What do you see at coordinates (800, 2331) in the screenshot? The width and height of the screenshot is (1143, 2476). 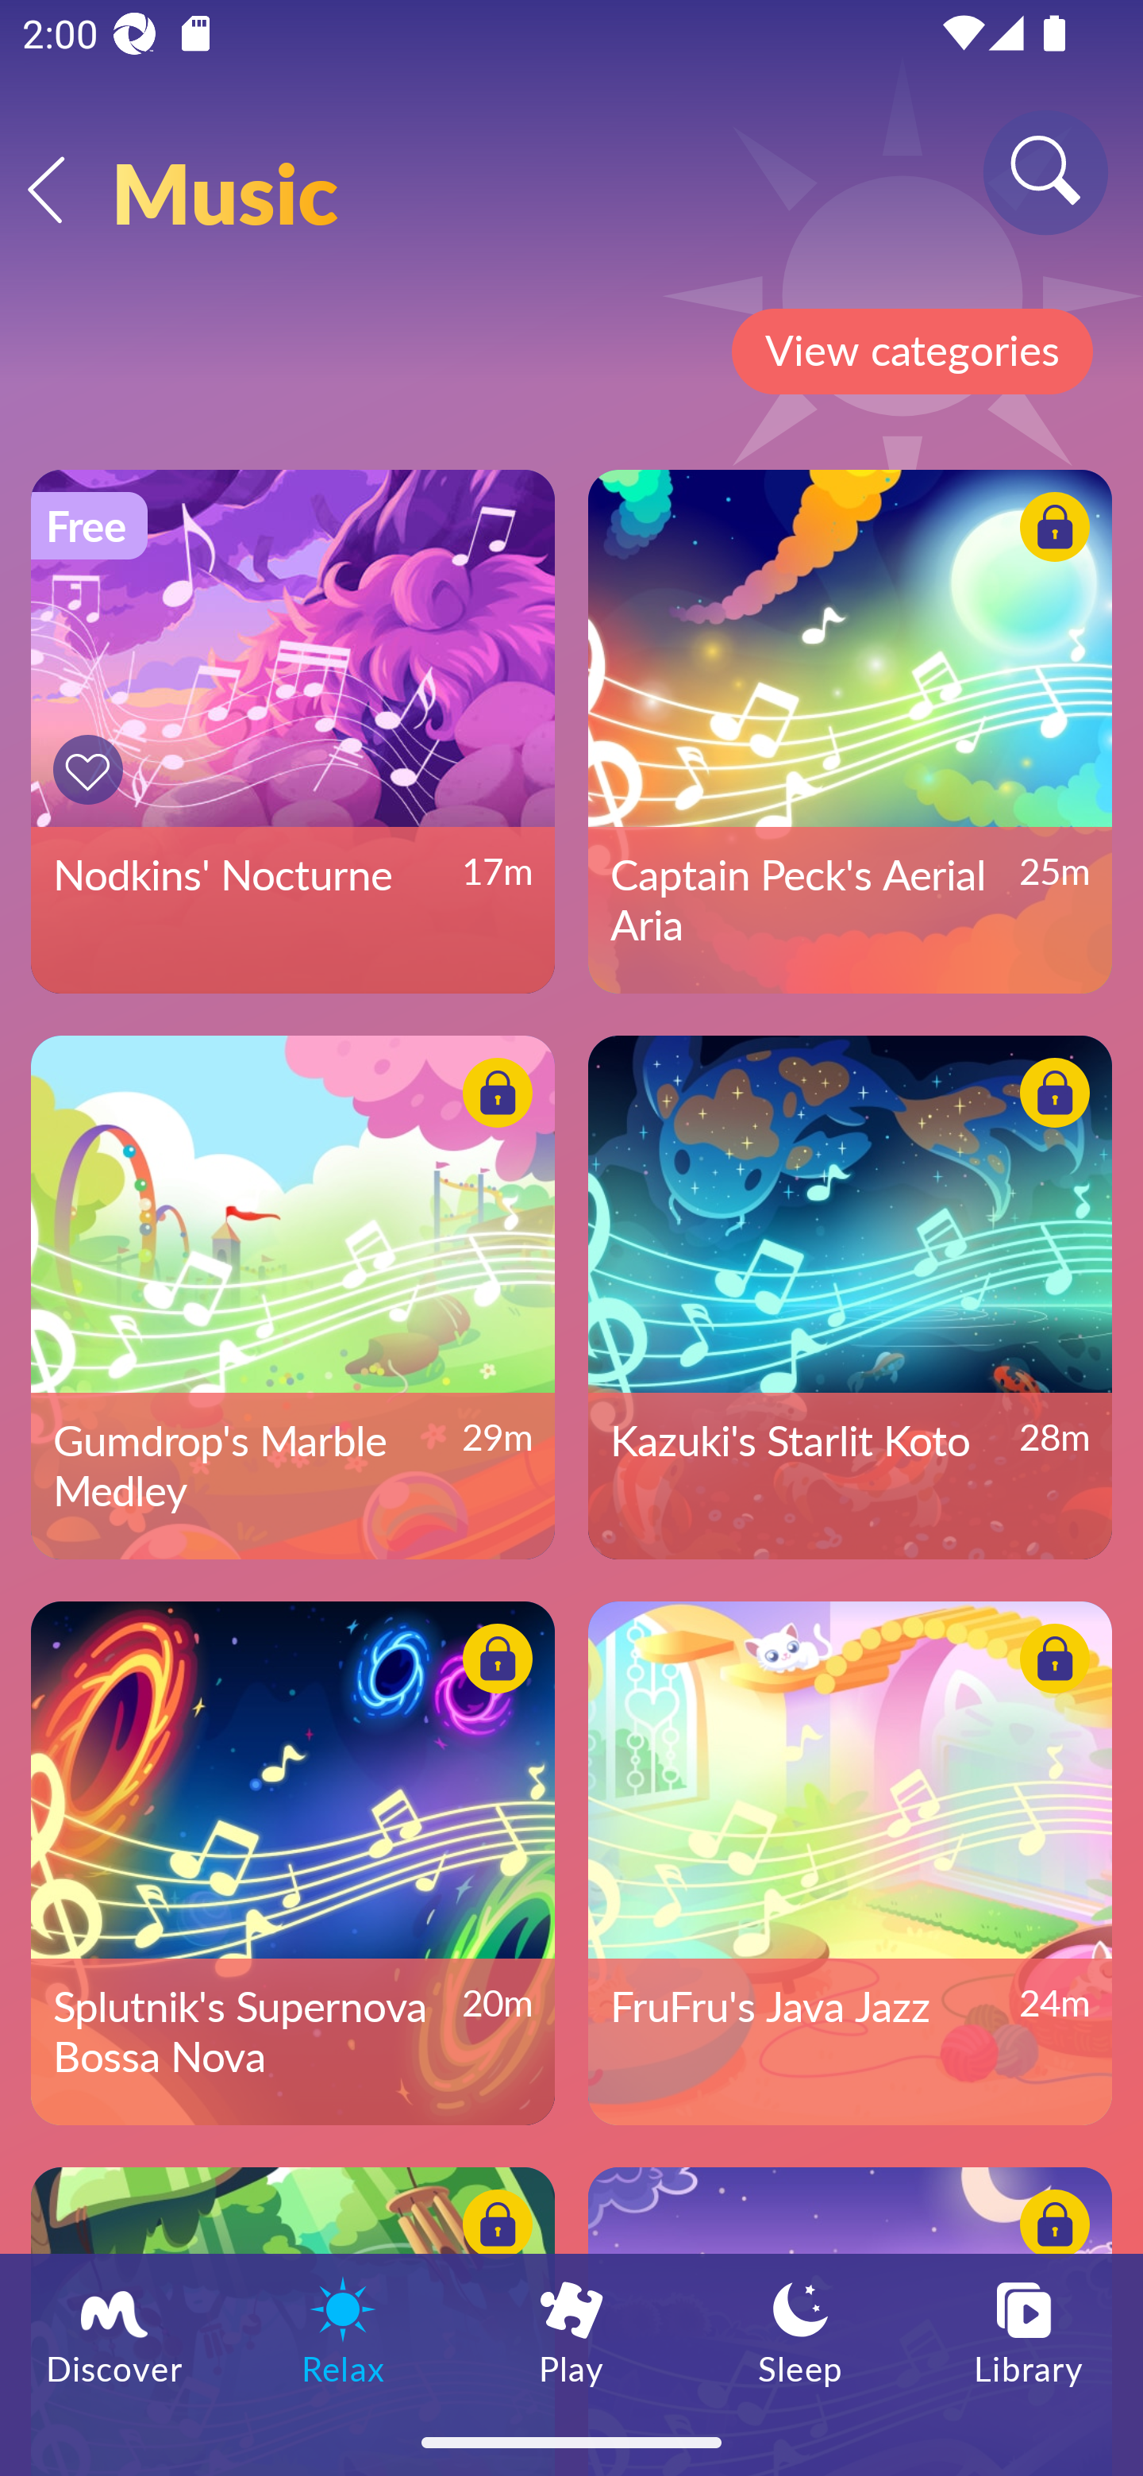 I see `Sleep` at bounding box center [800, 2331].